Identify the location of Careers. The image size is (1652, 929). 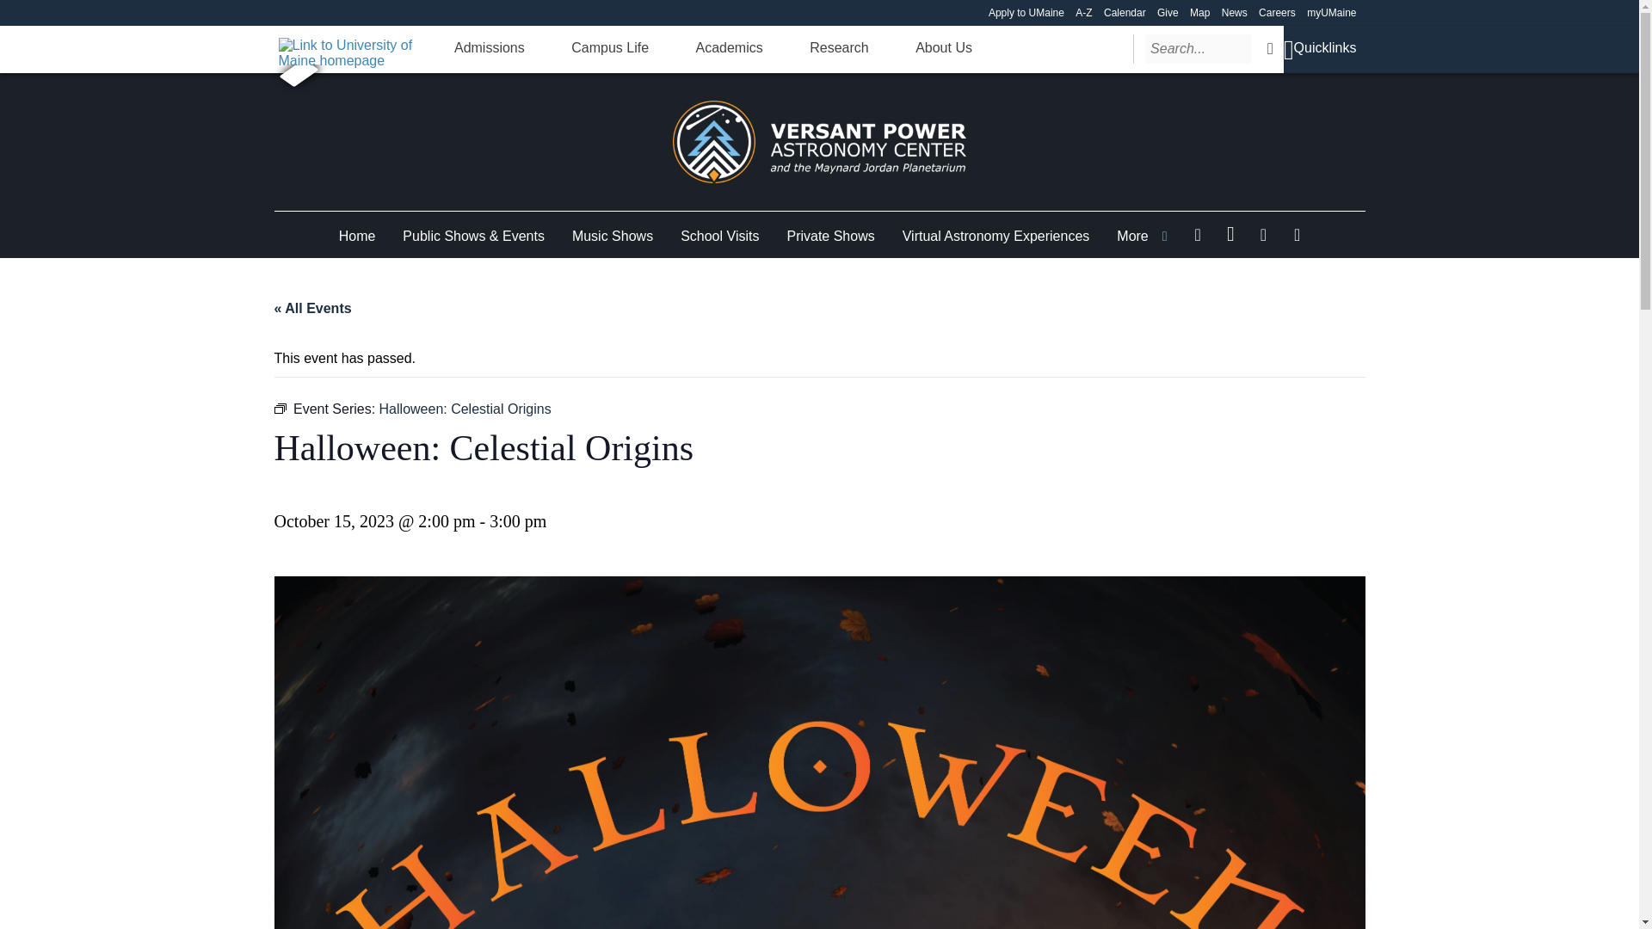
(1277, 12).